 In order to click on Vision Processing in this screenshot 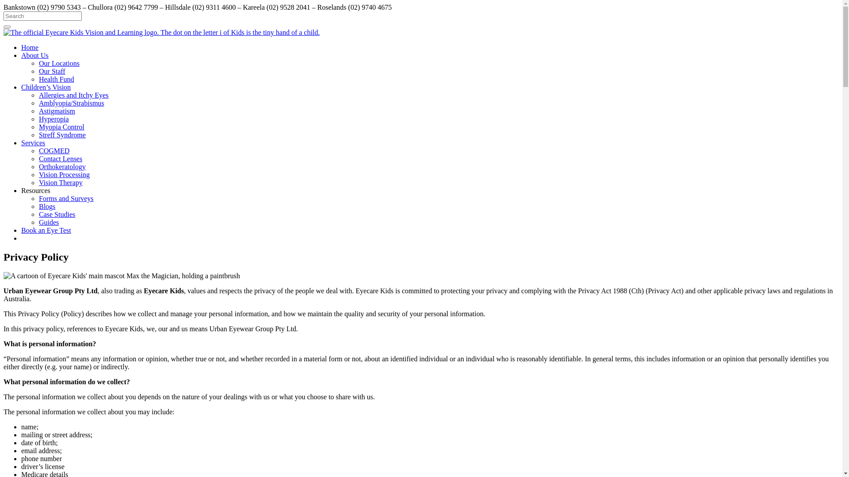, I will do `click(65, 204)`.